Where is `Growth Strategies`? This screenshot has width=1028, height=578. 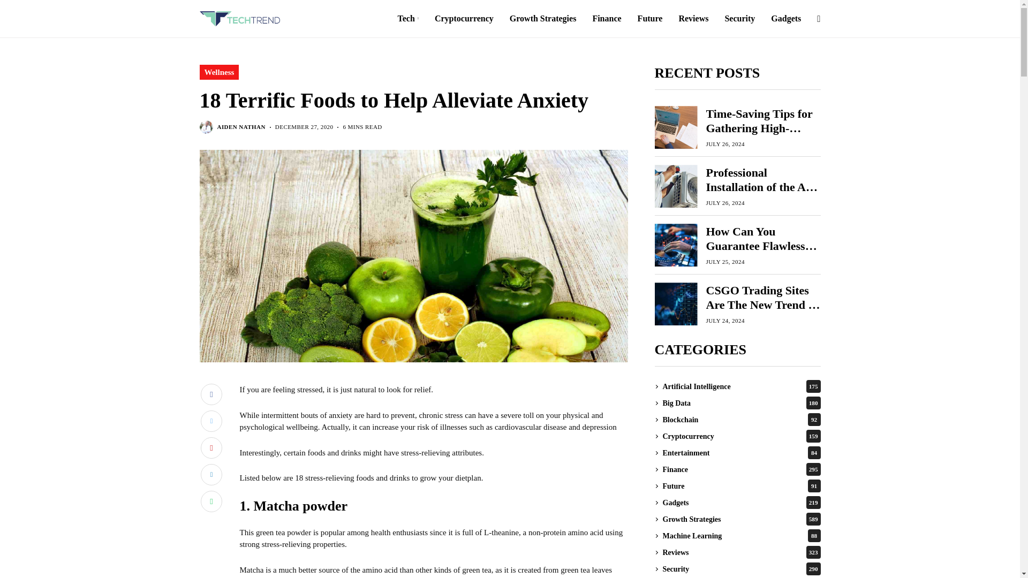 Growth Strategies is located at coordinates (543, 19).